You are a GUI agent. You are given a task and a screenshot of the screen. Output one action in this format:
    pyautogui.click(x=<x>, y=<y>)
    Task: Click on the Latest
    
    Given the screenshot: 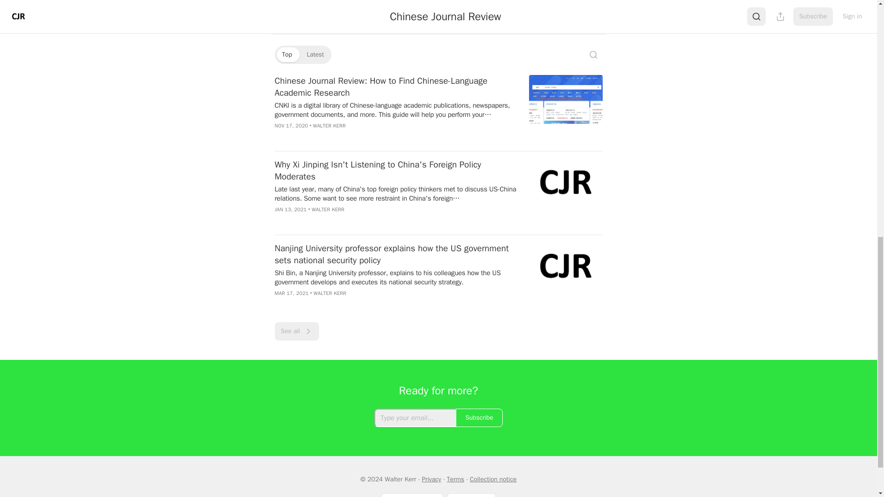 What is the action you would take?
    pyautogui.click(x=315, y=54)
    